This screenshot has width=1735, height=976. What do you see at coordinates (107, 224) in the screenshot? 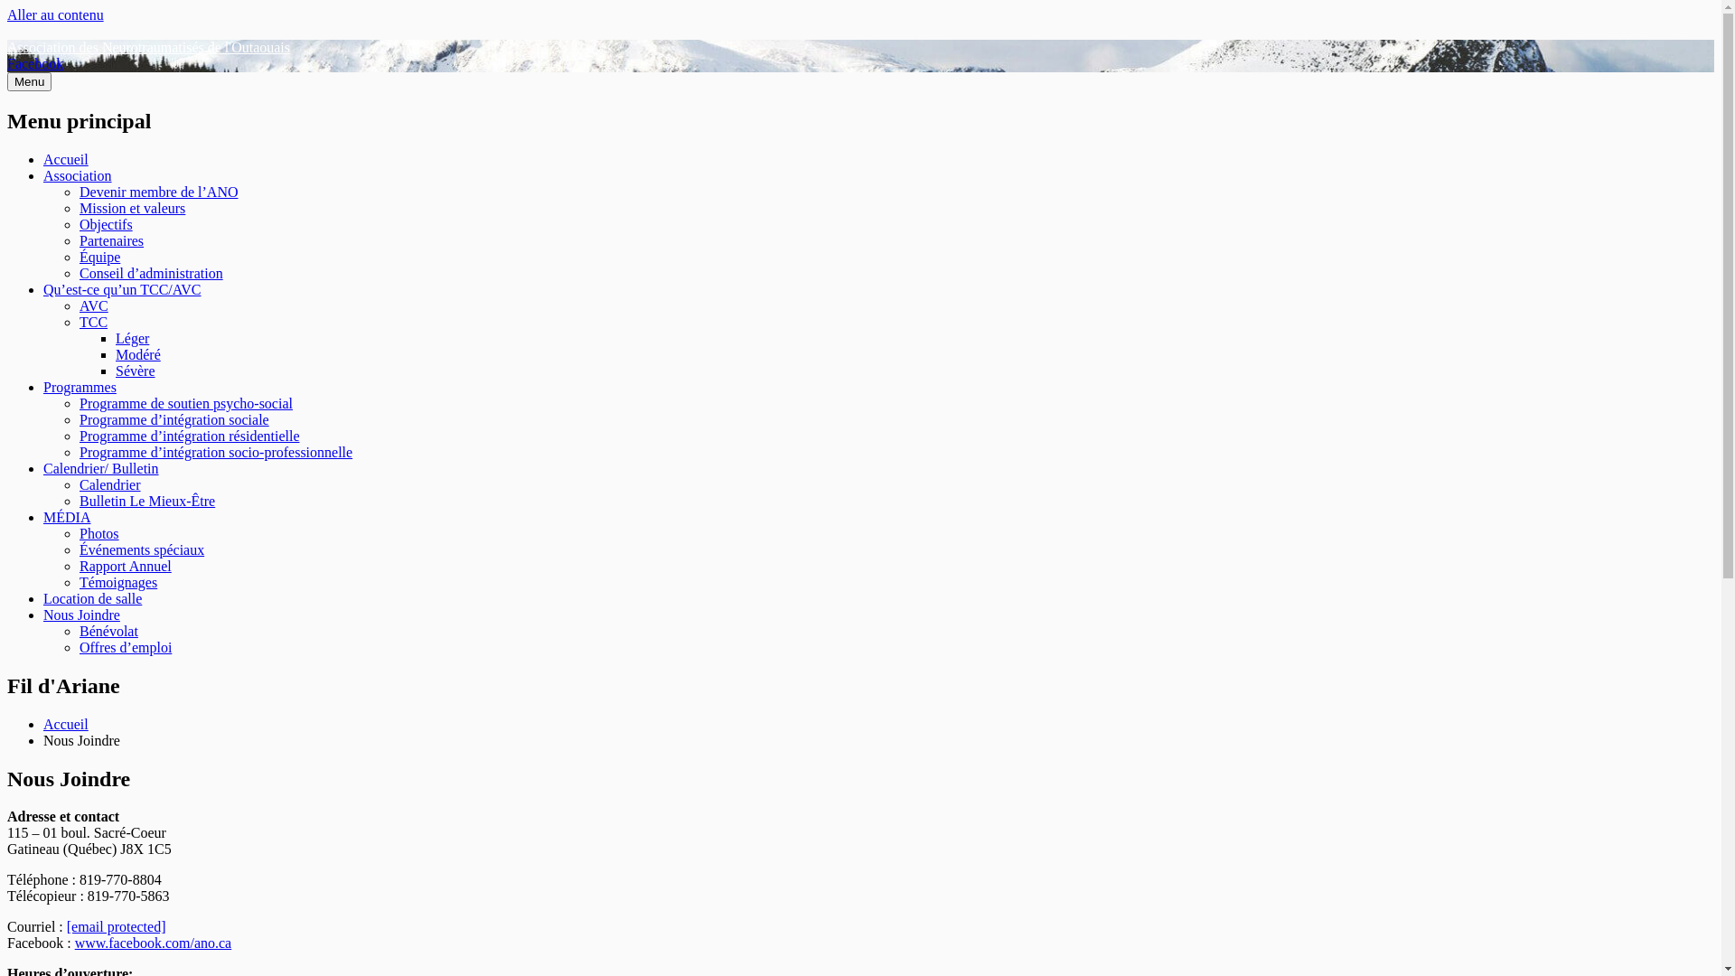
I see `Objectifs` at bounding box center [107, 224].